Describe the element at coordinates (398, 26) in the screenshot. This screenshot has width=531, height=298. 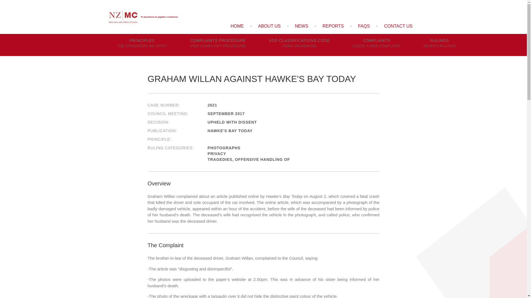
I see `Frequently Asked Questions` at that location.